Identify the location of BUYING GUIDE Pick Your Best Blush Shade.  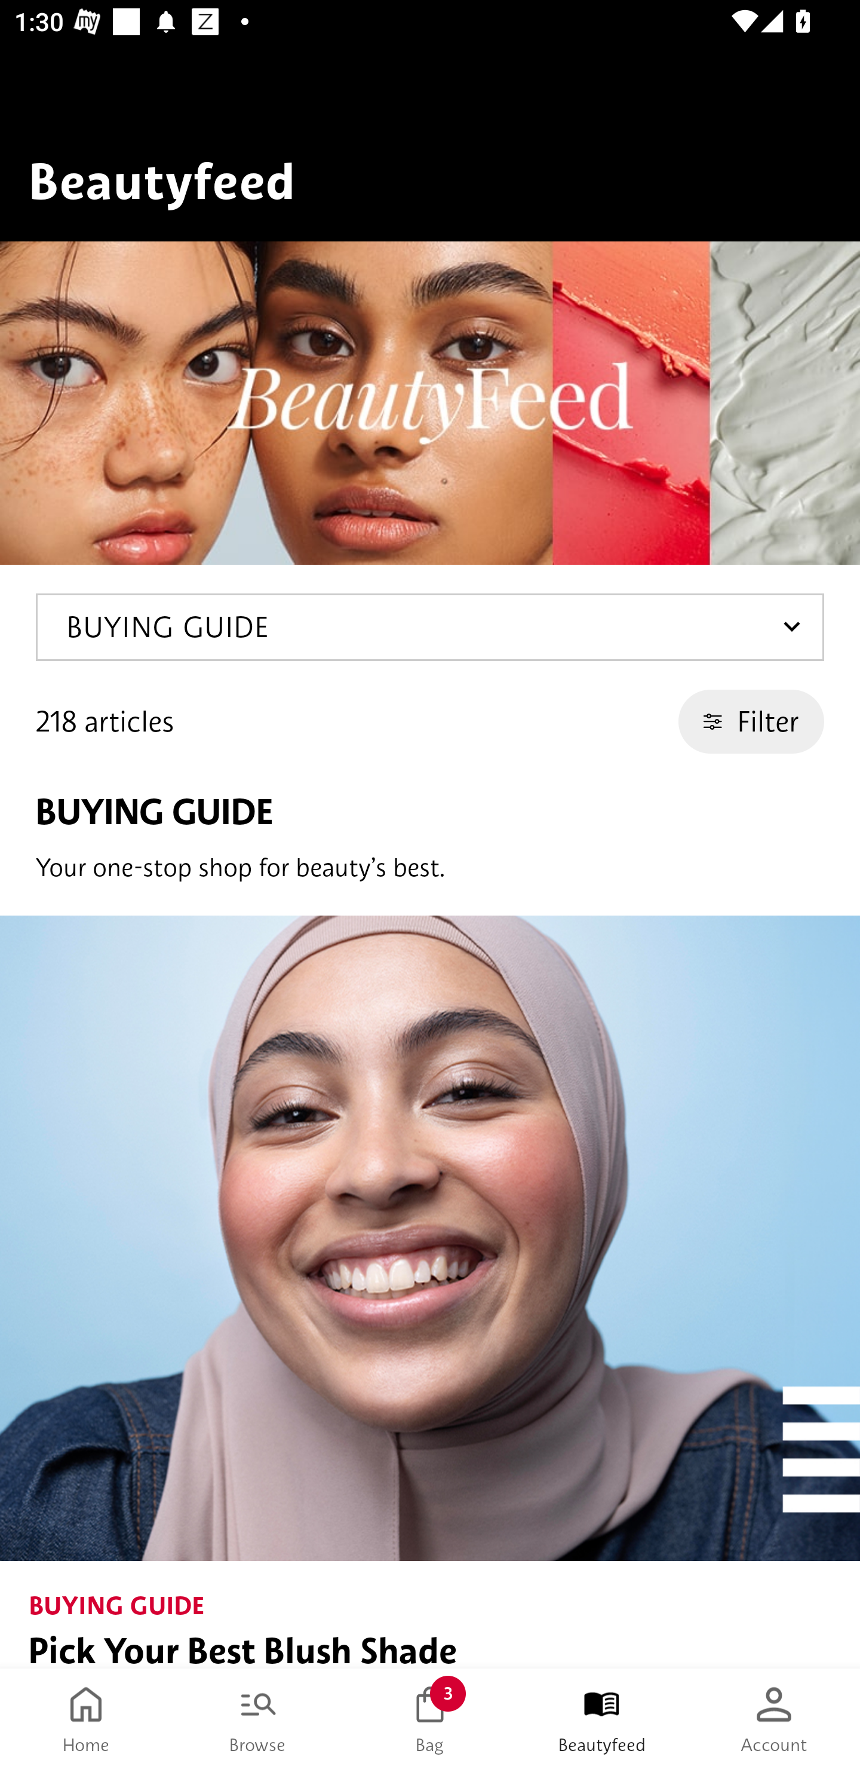
(430, 1292).